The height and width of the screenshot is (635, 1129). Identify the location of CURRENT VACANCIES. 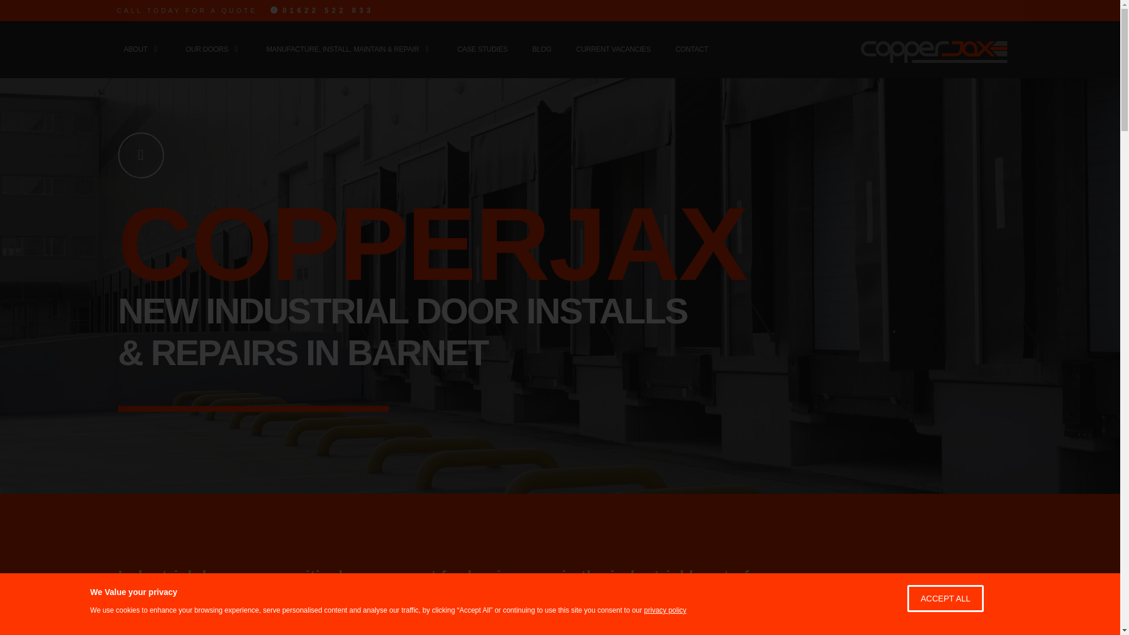
(613, 48).